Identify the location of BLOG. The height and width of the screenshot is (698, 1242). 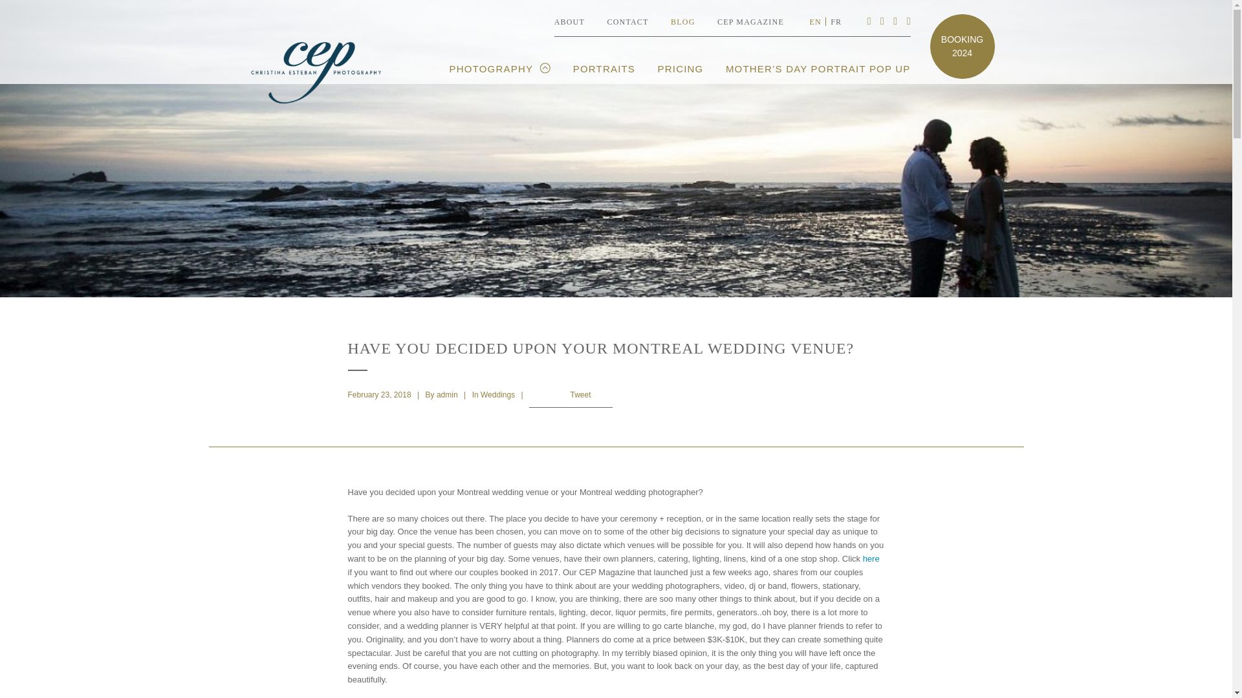
(682, 22).